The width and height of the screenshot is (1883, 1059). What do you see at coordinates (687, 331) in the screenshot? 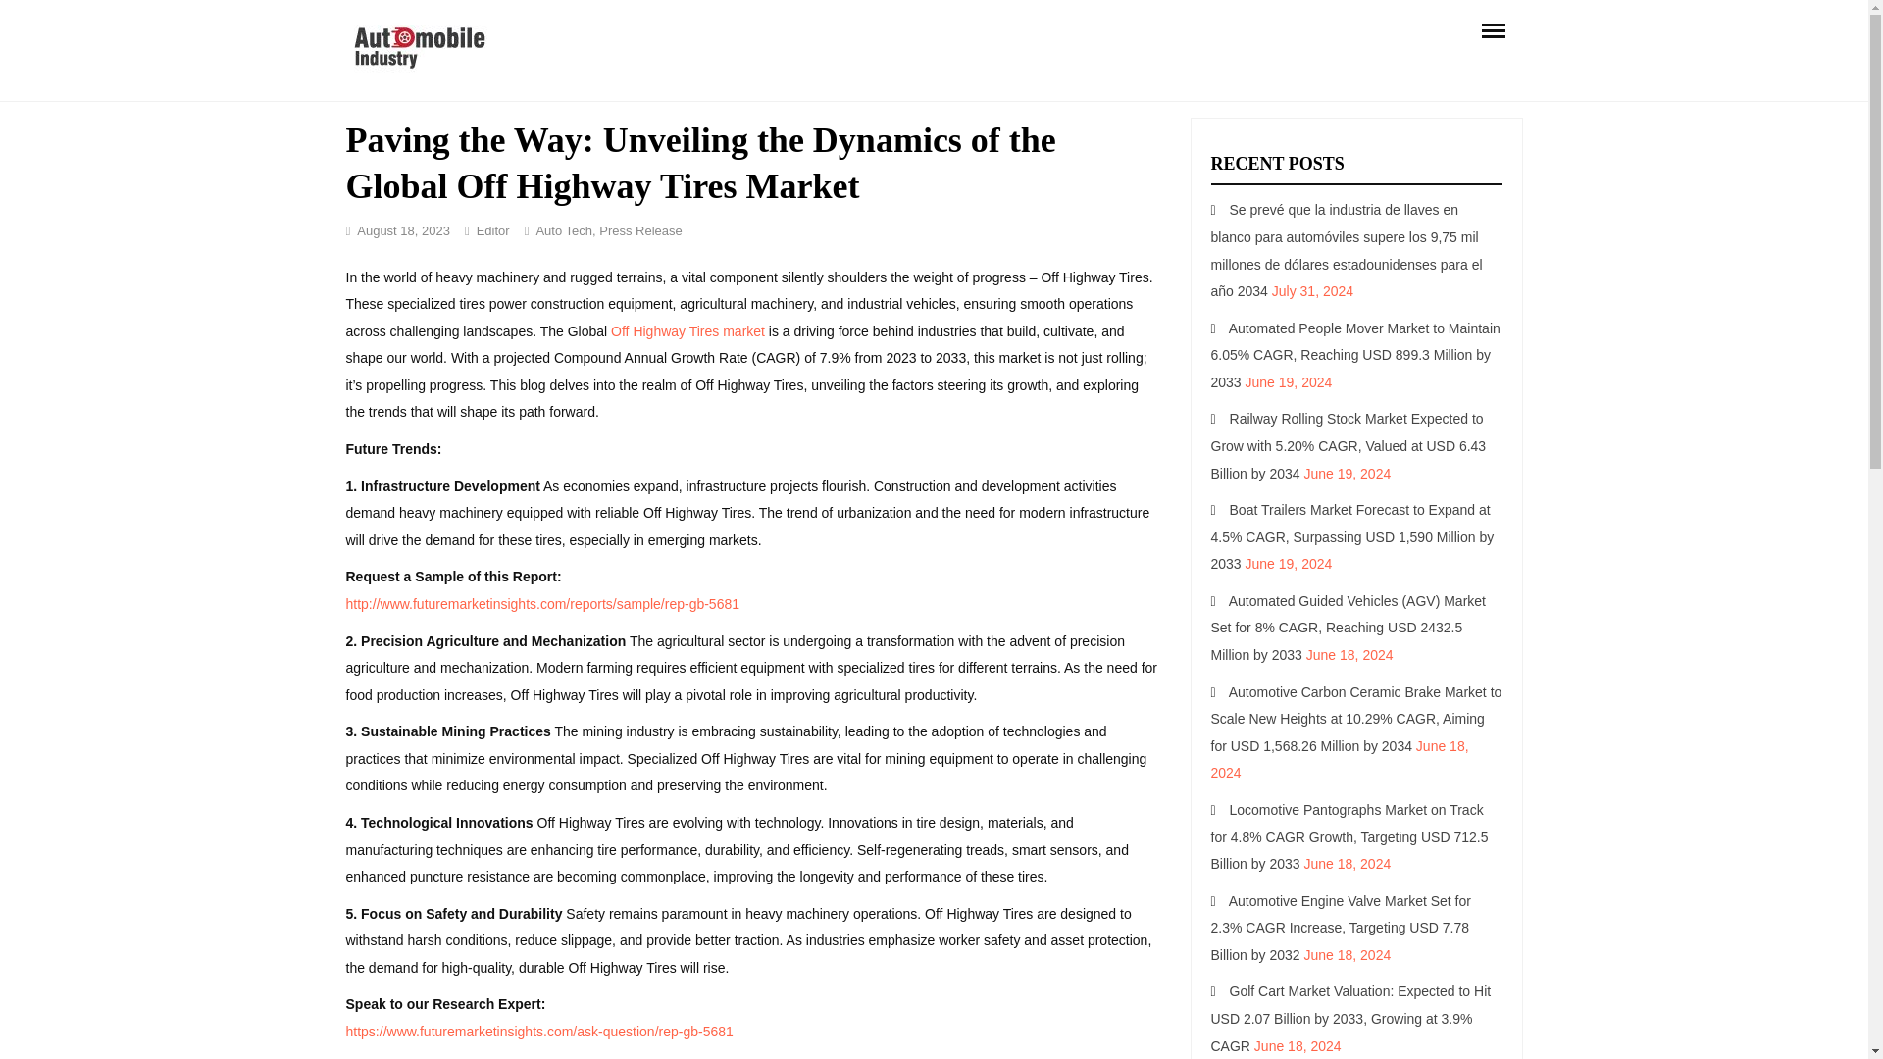
I see `Off Highway Tires market` at bounding box center [687, 331].